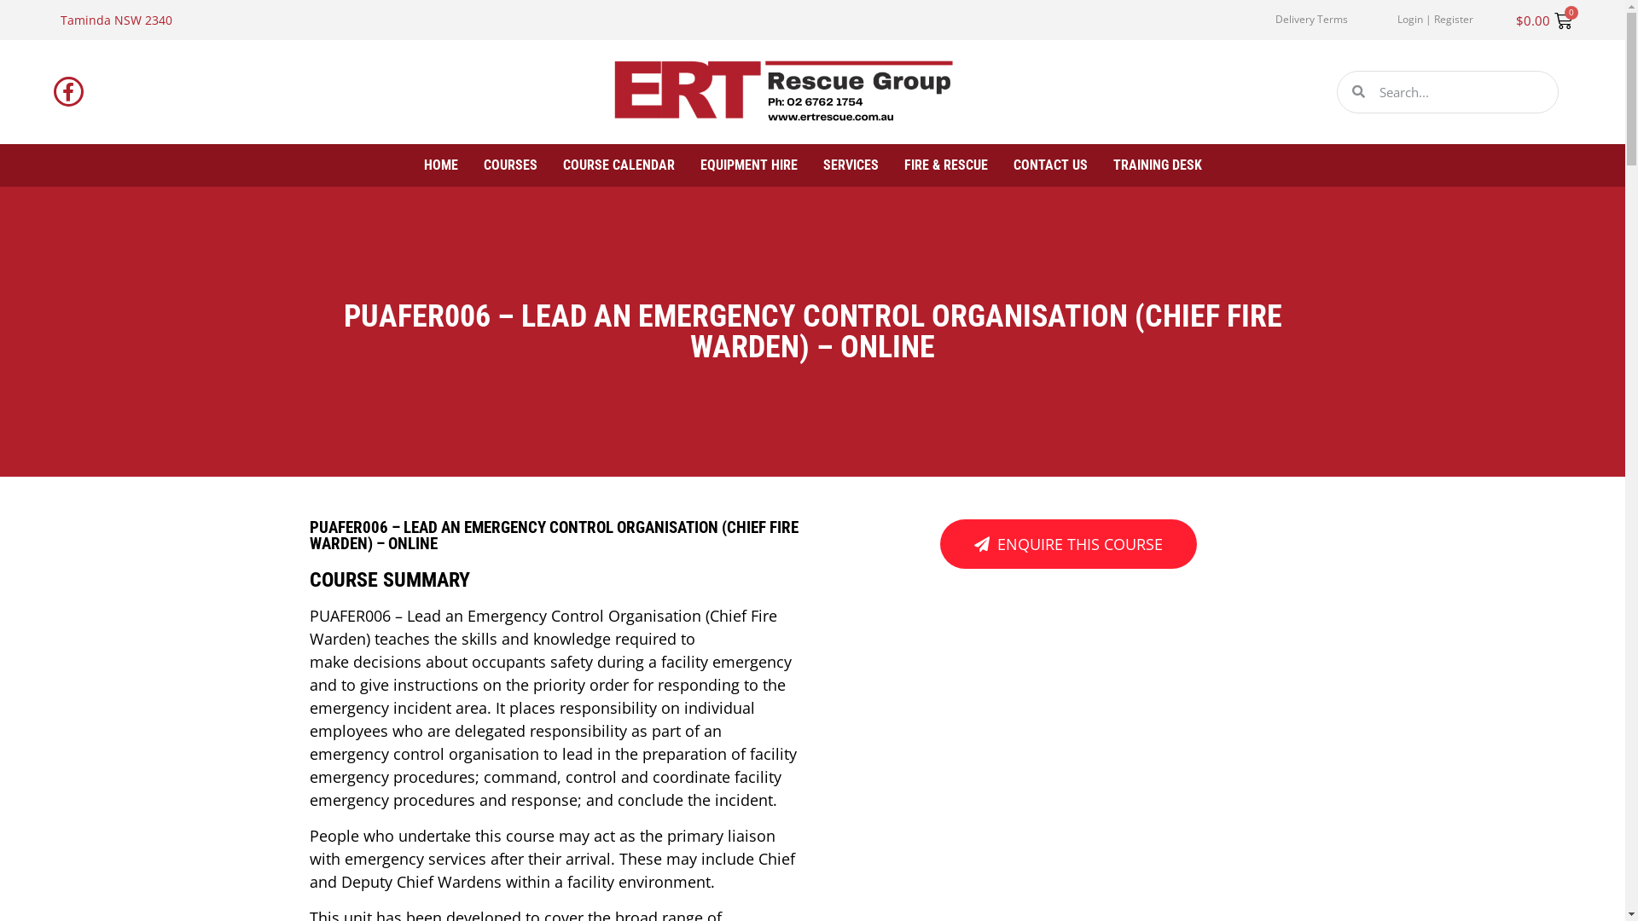 The image size is (1638, 921). I want to click on COURSE CALENDAR, so click(619, 165).